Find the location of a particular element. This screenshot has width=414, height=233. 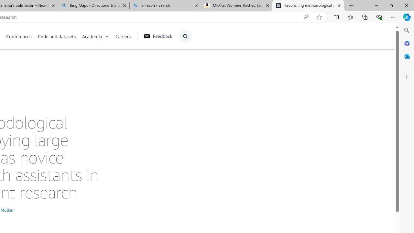

Submit Search is located at coordinates (183, 62).